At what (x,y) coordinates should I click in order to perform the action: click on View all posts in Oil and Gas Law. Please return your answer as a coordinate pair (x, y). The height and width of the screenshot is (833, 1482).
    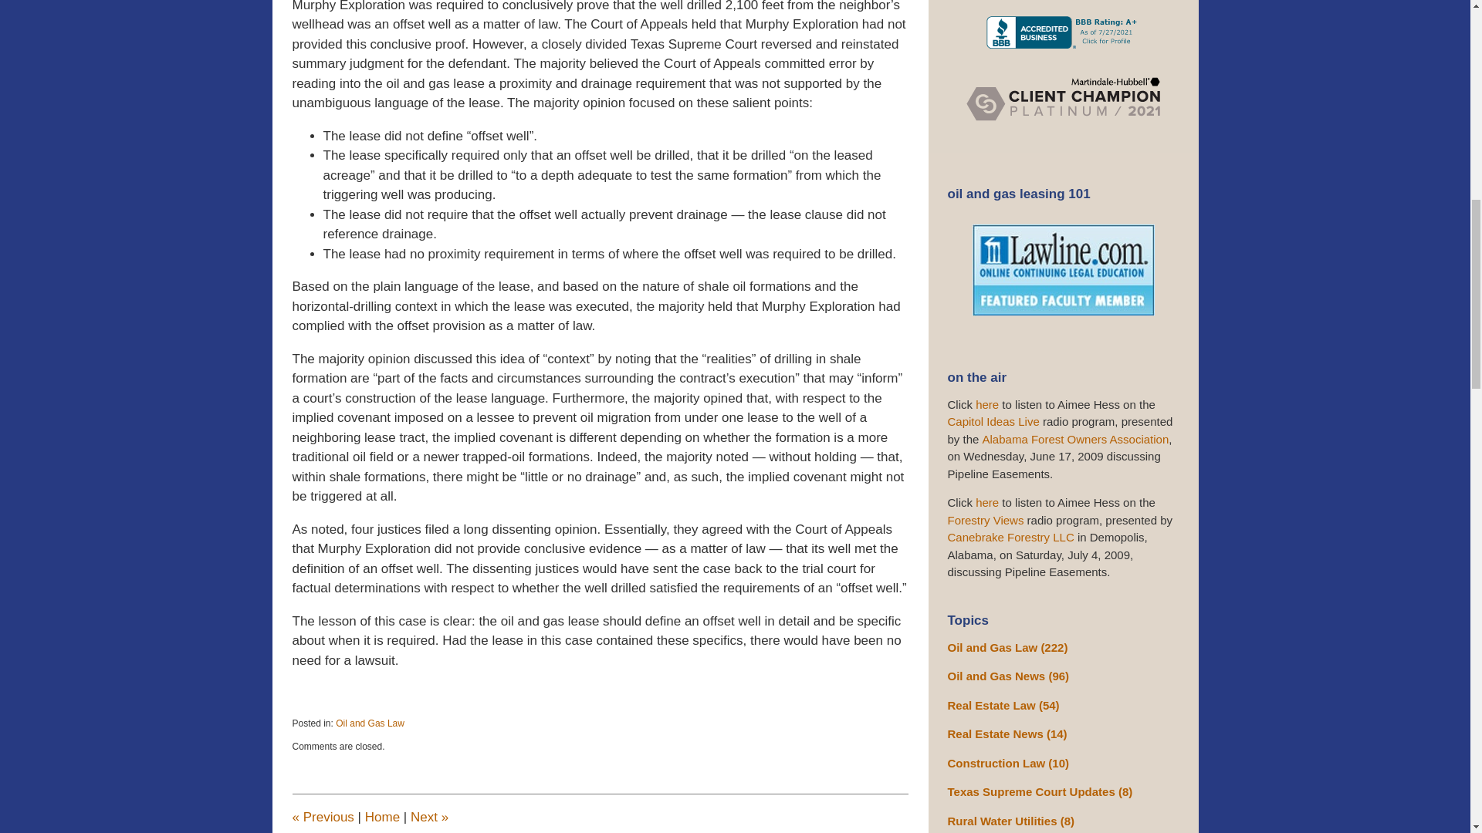
    Looking at the image, I should click on (370, 723).